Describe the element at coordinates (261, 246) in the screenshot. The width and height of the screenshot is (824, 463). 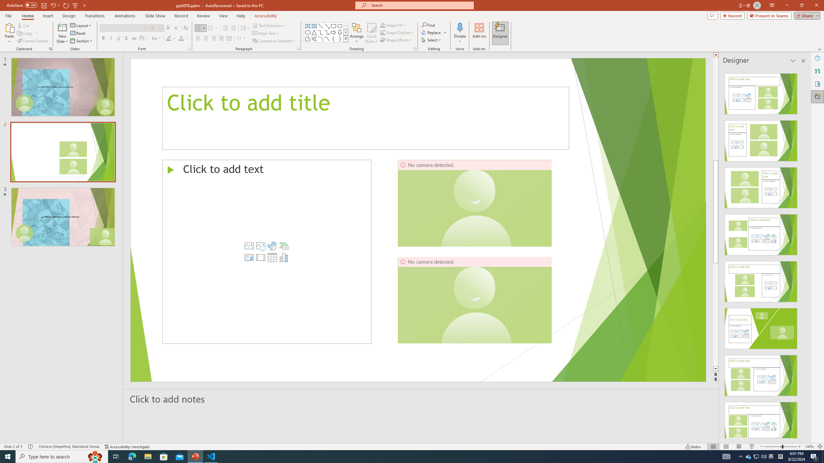
I see `Pictures` at that location.